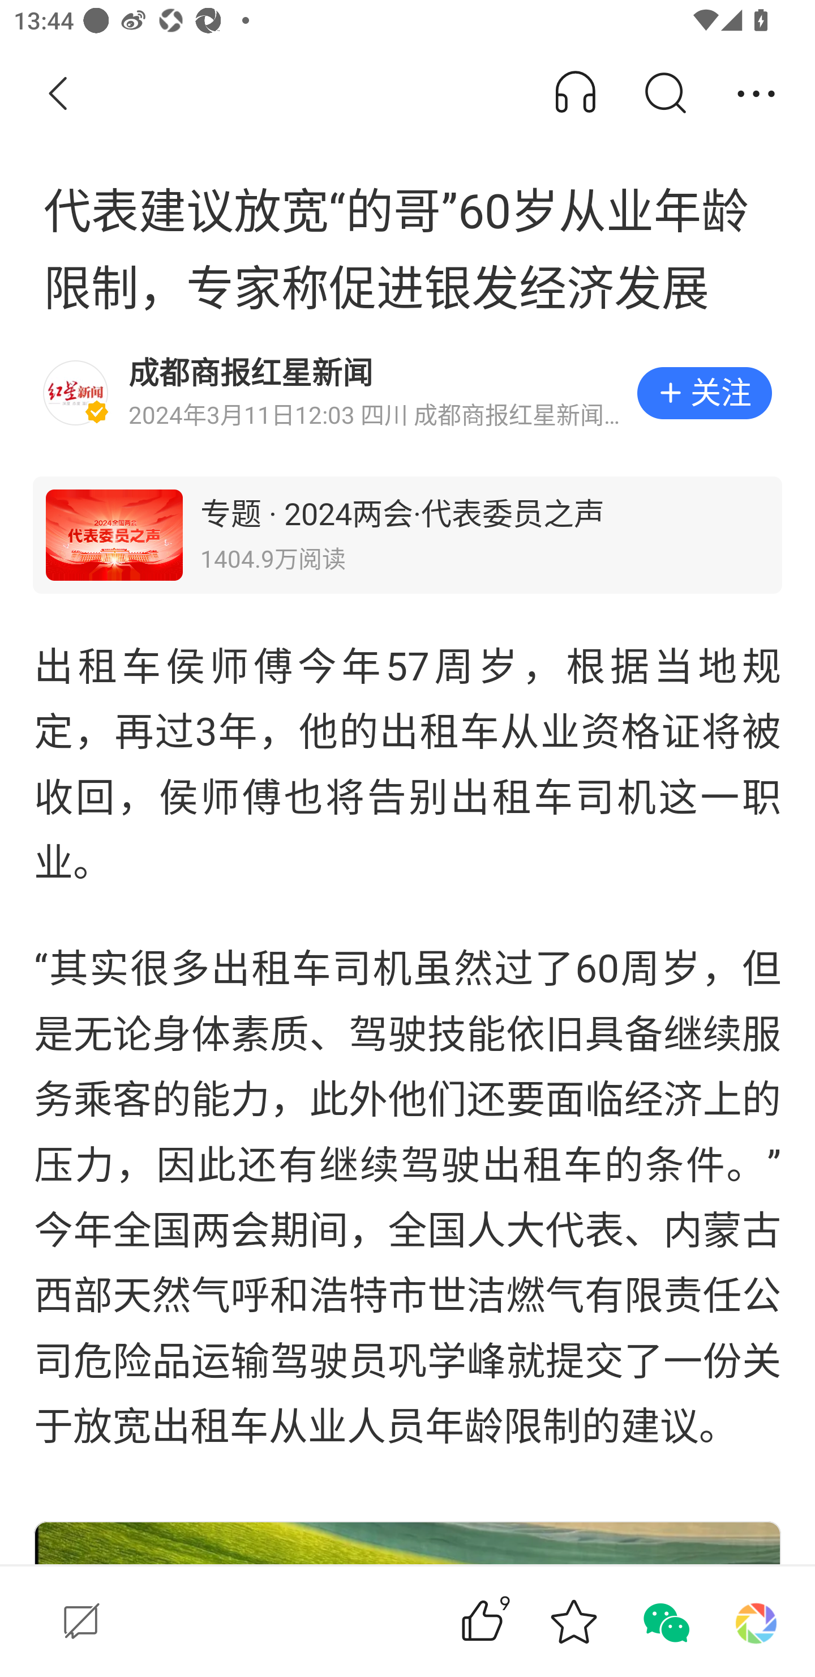 The height and width of the screenshot is (1677, 815). Describe the element at coordinates (756, 94) in the screenshot. I see `分享 ` at that location.